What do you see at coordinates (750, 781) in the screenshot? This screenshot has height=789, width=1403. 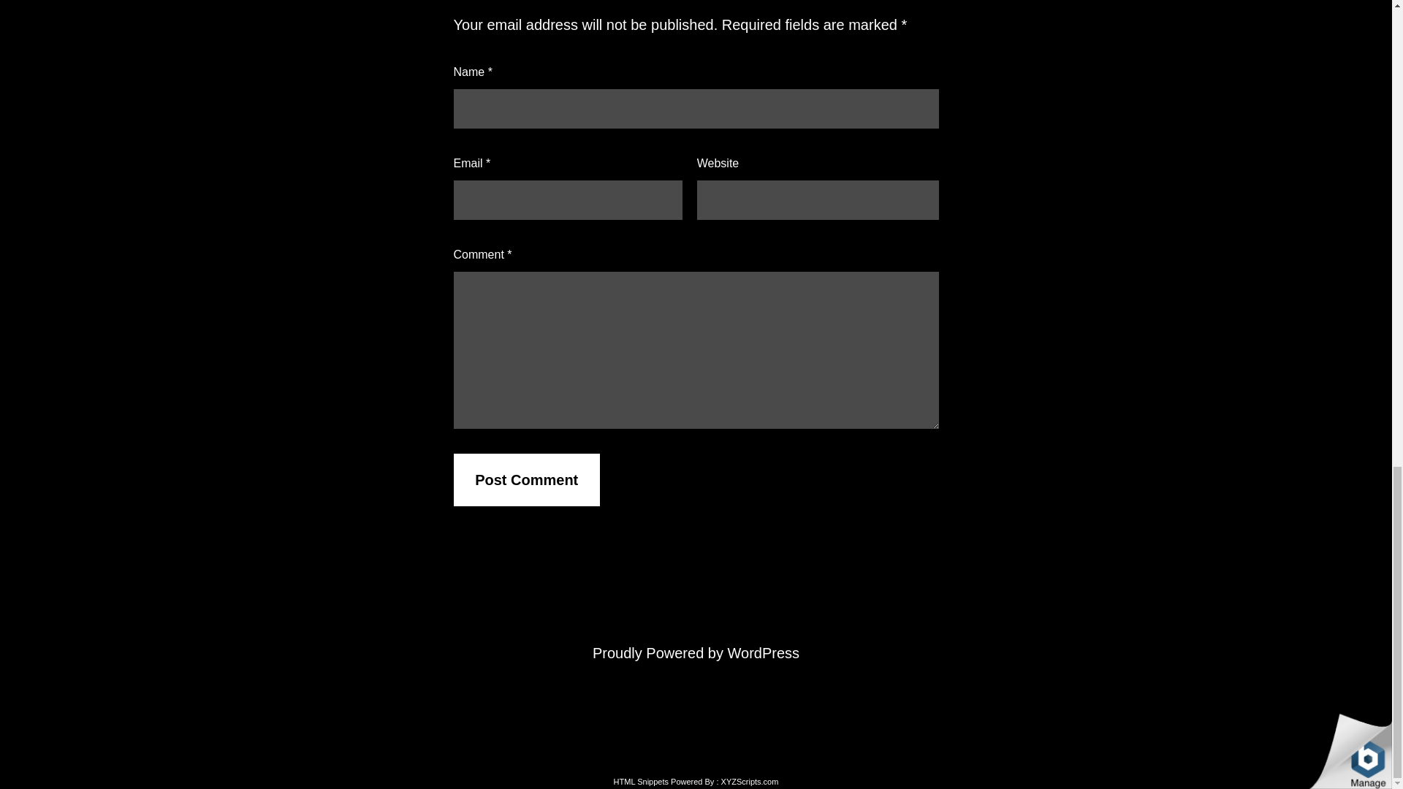 I see `XYZScripts.com` at bounding box center [750, 781].